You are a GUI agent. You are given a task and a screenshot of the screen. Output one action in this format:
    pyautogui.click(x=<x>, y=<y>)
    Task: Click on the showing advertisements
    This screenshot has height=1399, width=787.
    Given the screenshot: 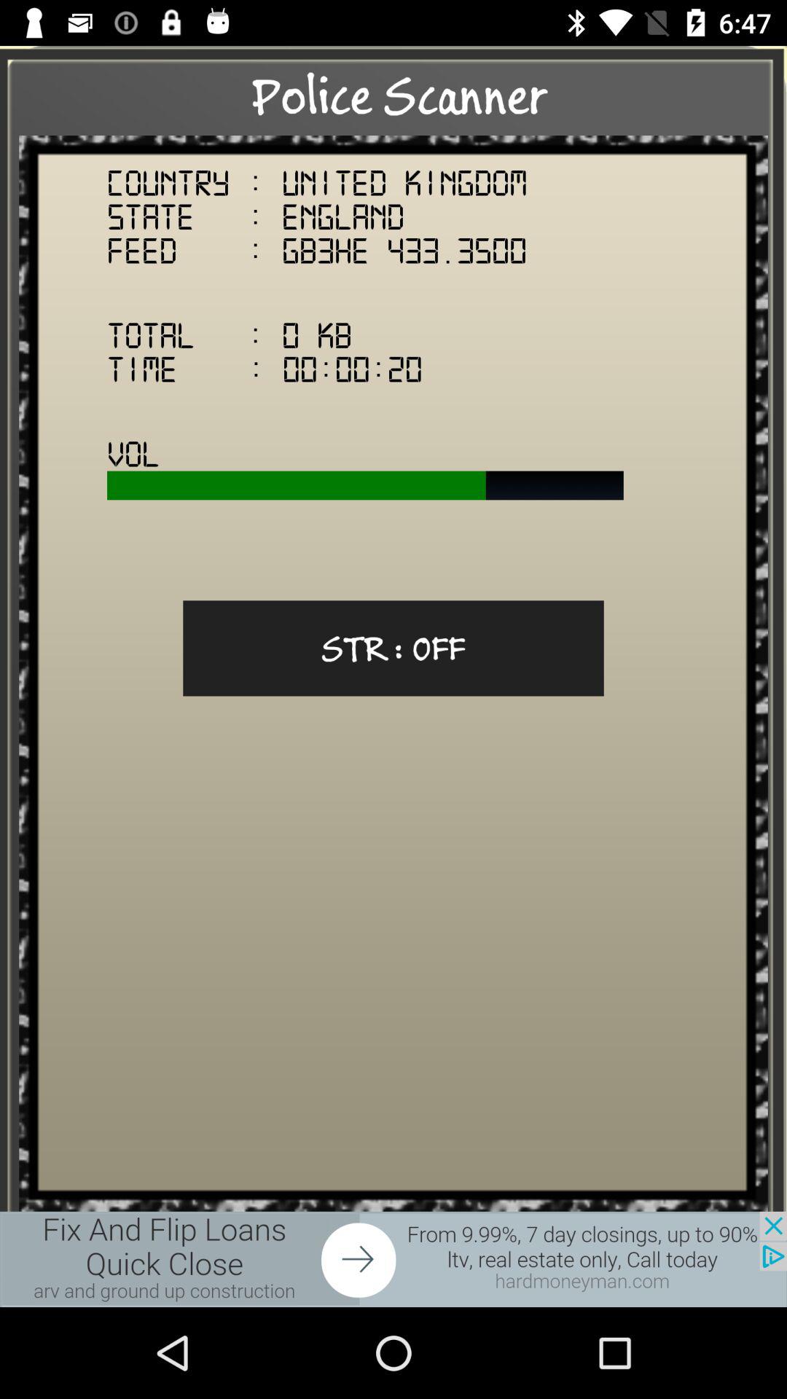 What is the action you would take?
    pyautogui.click(x=393, y=1259)
    